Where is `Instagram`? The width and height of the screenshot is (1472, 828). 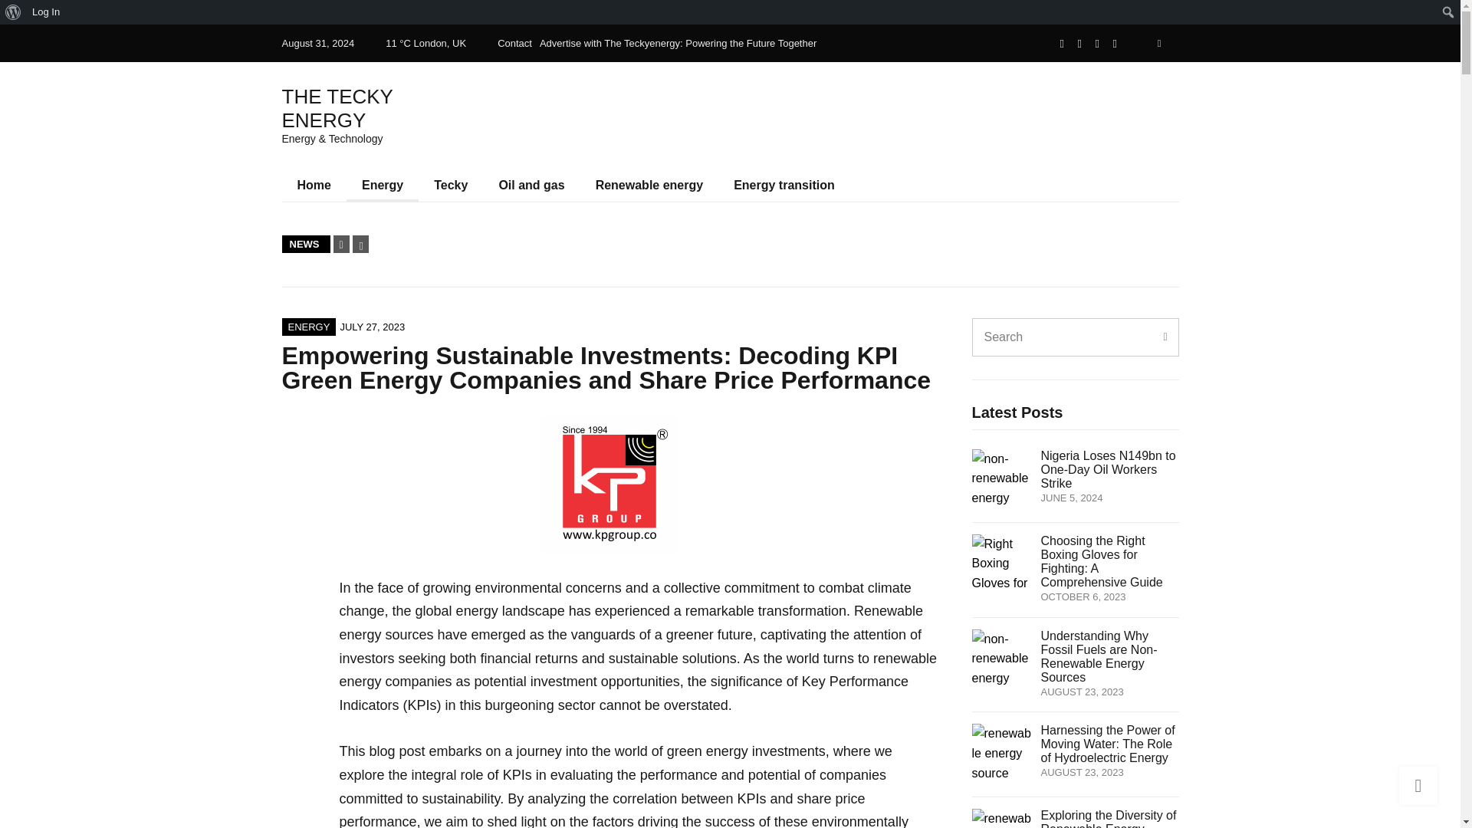
Instagram is located at coordinates (1097, 43).